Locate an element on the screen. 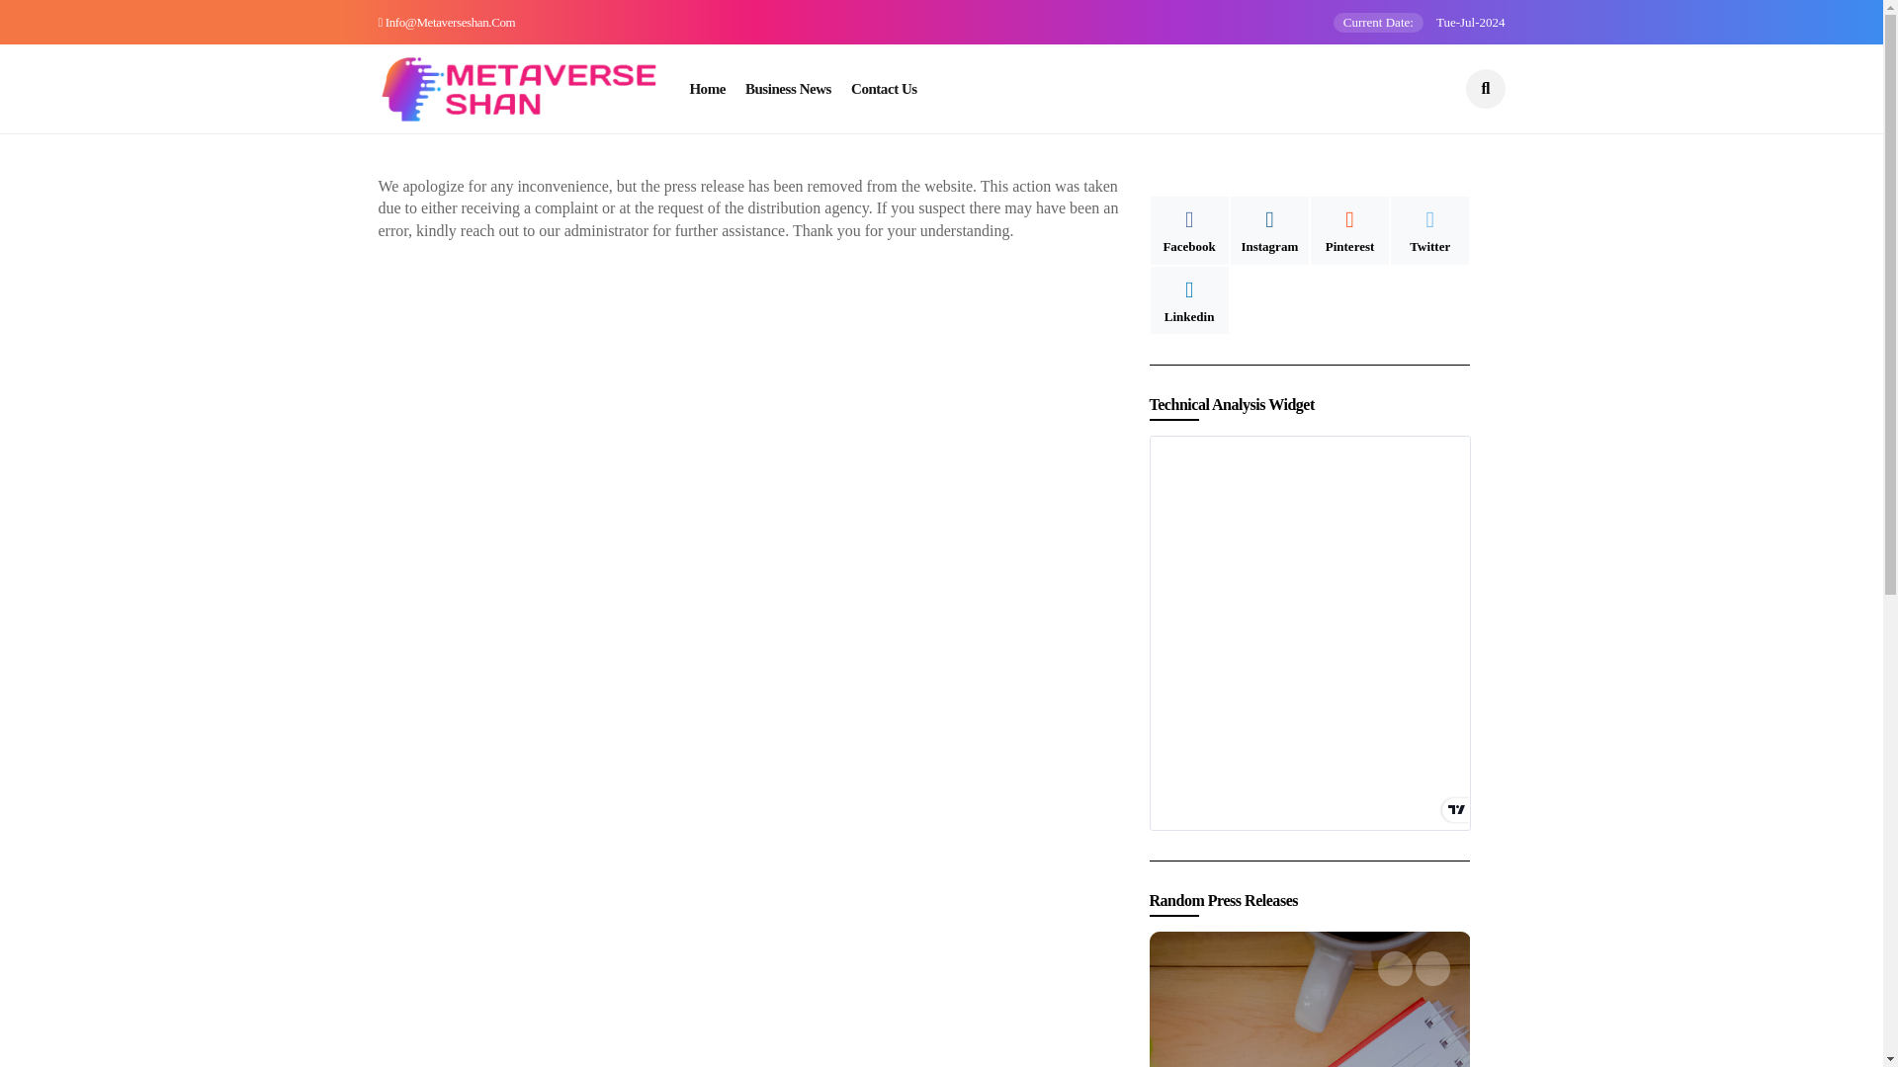 This screenshot has height=1067, width=1898. Contact Us is located at coordinates (884, 89).